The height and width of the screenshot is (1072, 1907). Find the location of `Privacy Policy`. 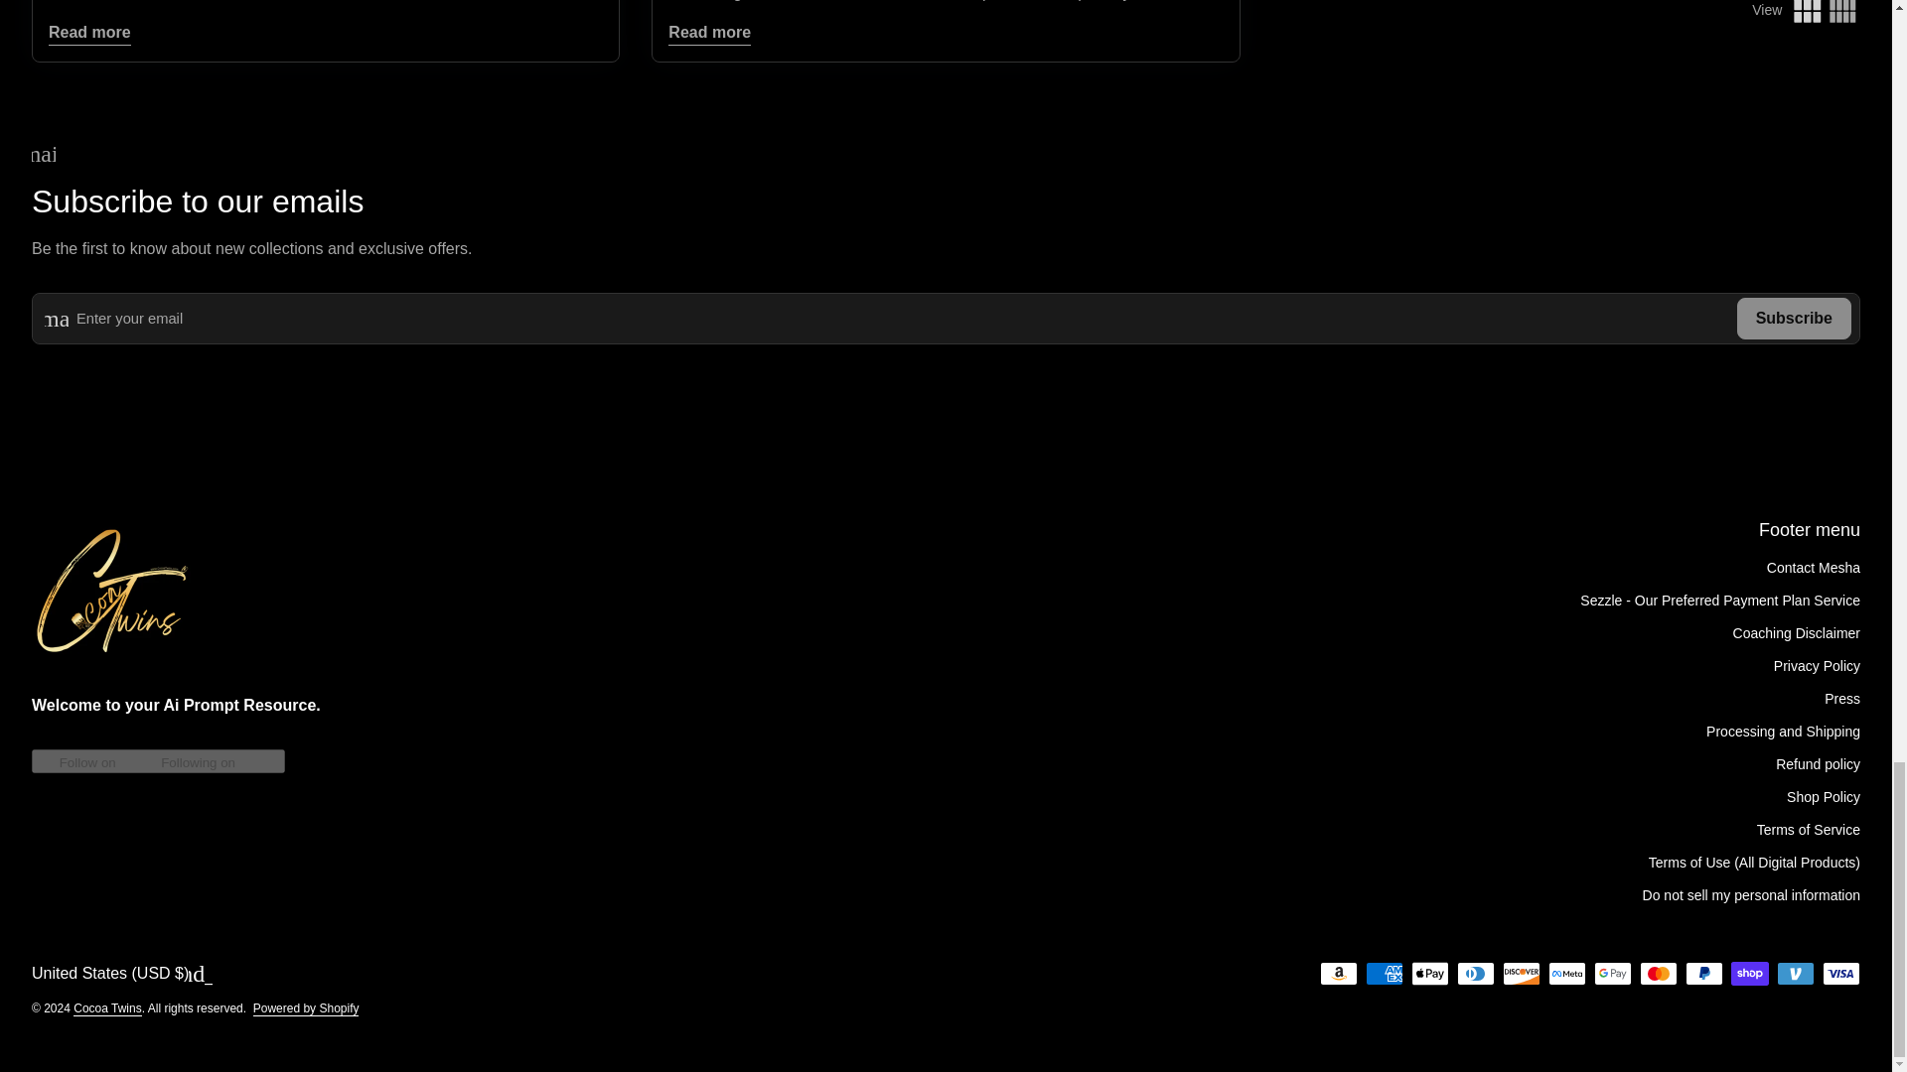

Privacy Policy is located at coordinates (1817, 666).